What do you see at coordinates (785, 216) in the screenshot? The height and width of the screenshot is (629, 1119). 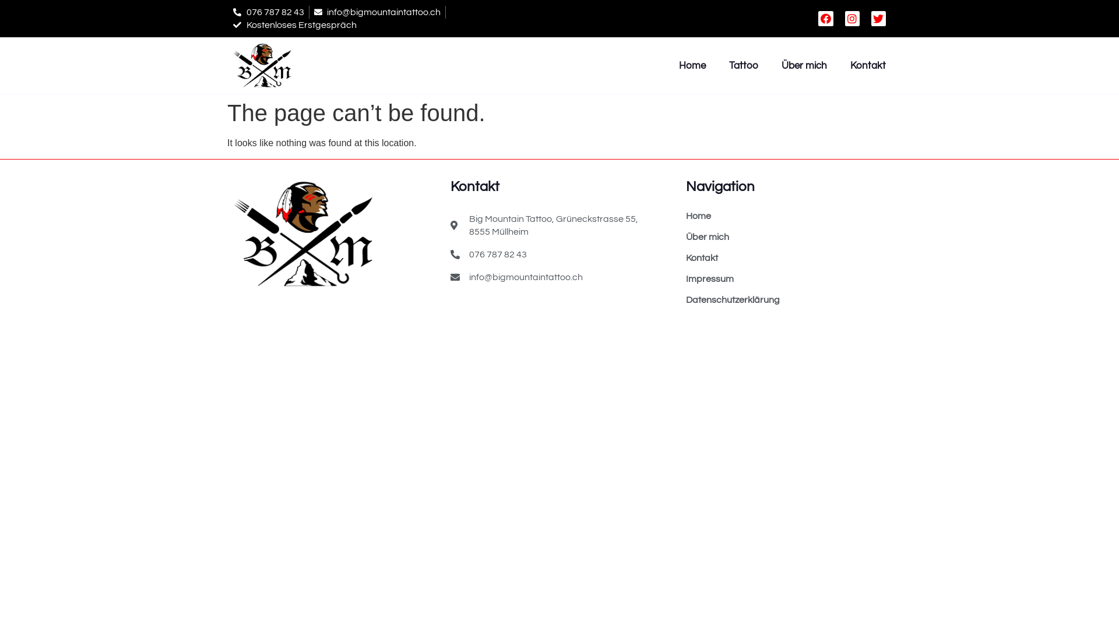 I see `Home` at bounding box center [785, 216].